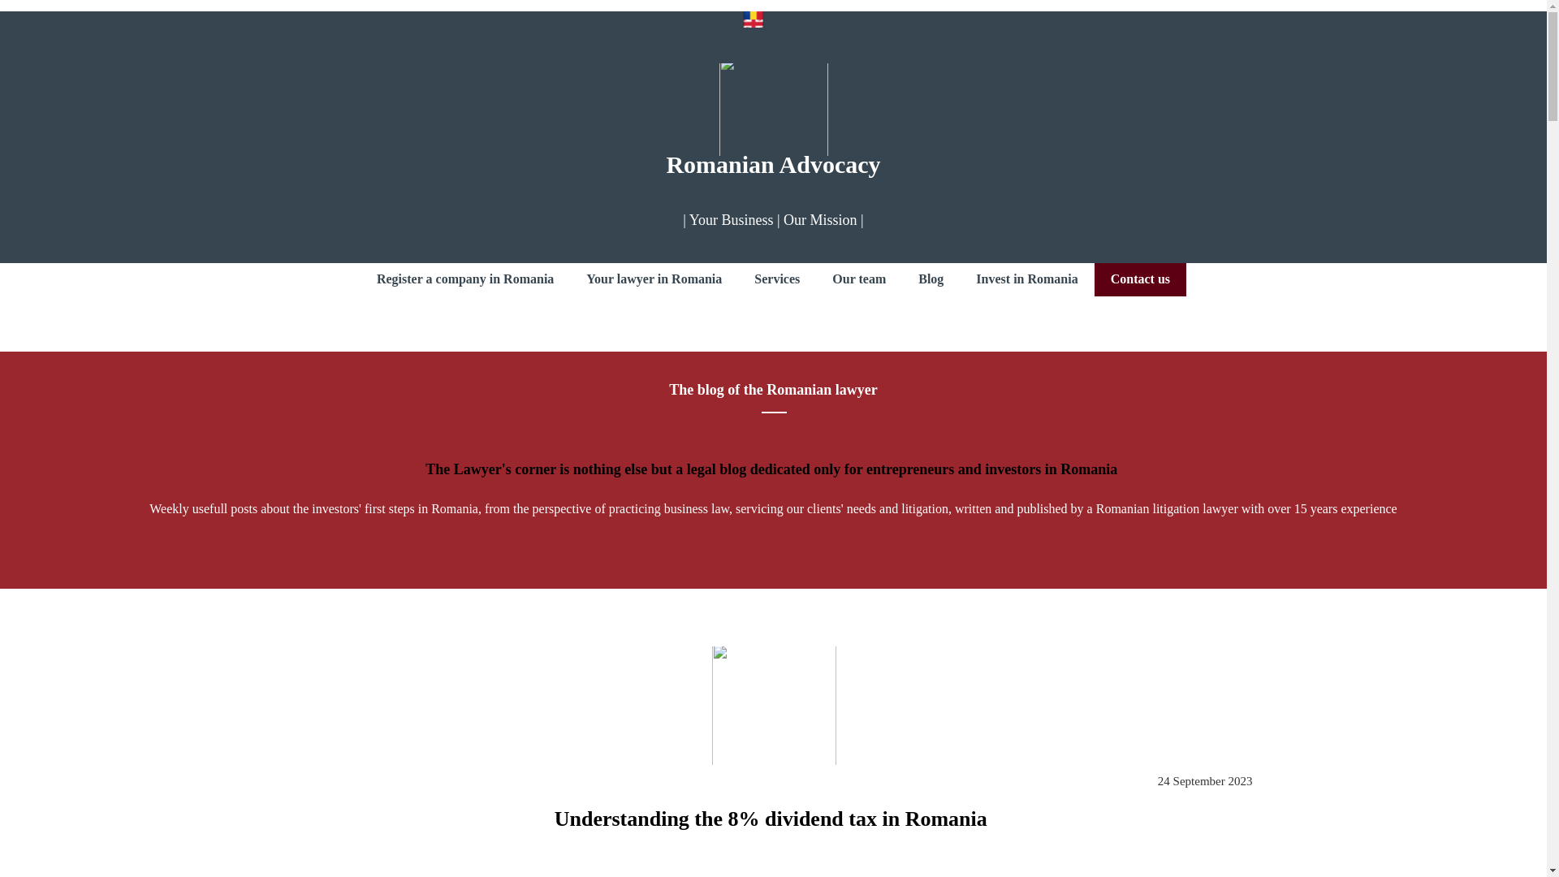 This screenshot has height=877, width=1559. What do you see at coordinates (776, 279) in the screenshot?
I see `Services` at bounding box center [776, 279].